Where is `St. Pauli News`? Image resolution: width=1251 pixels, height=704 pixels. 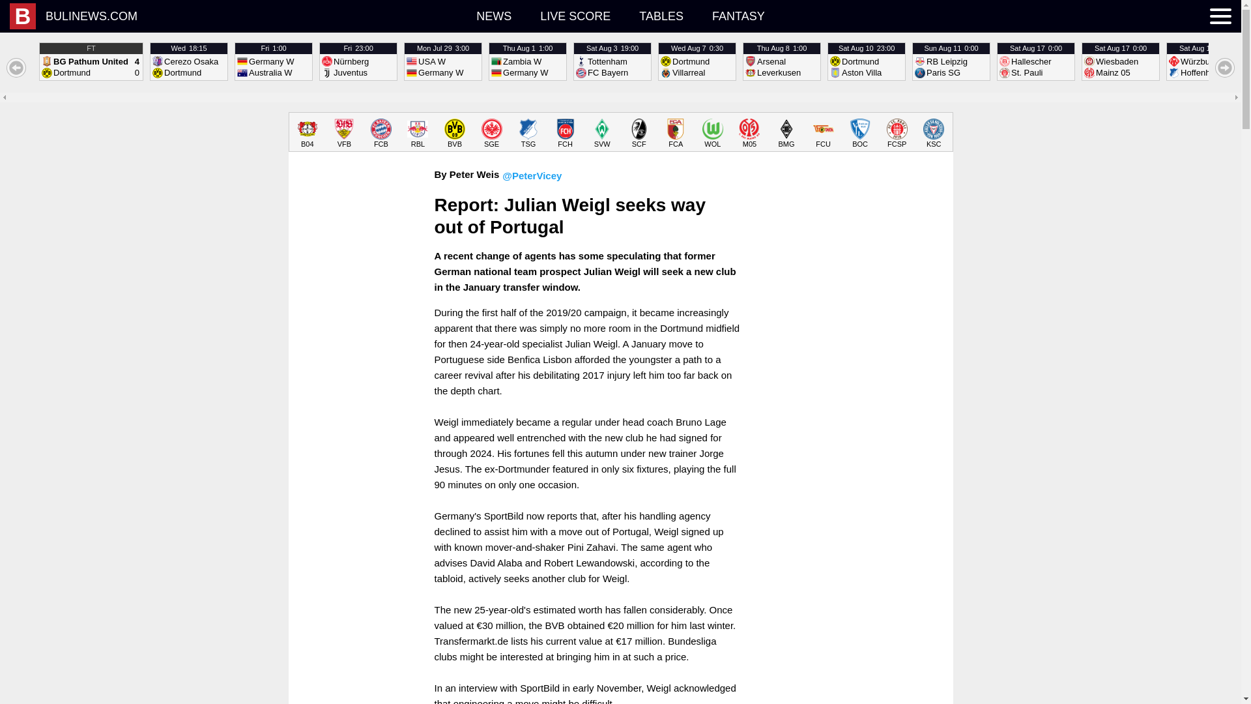
St. Pauli News is located at coordinates (782, 61).